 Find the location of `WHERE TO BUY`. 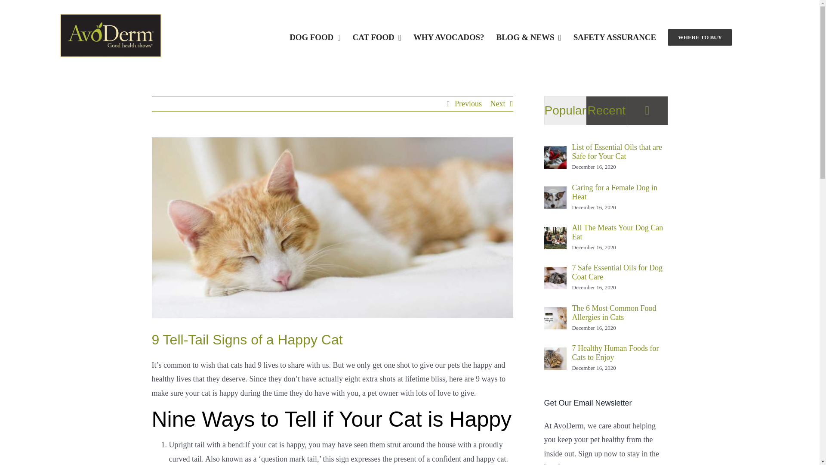

WHERE TO BUY is located at coordinates (700, 37).